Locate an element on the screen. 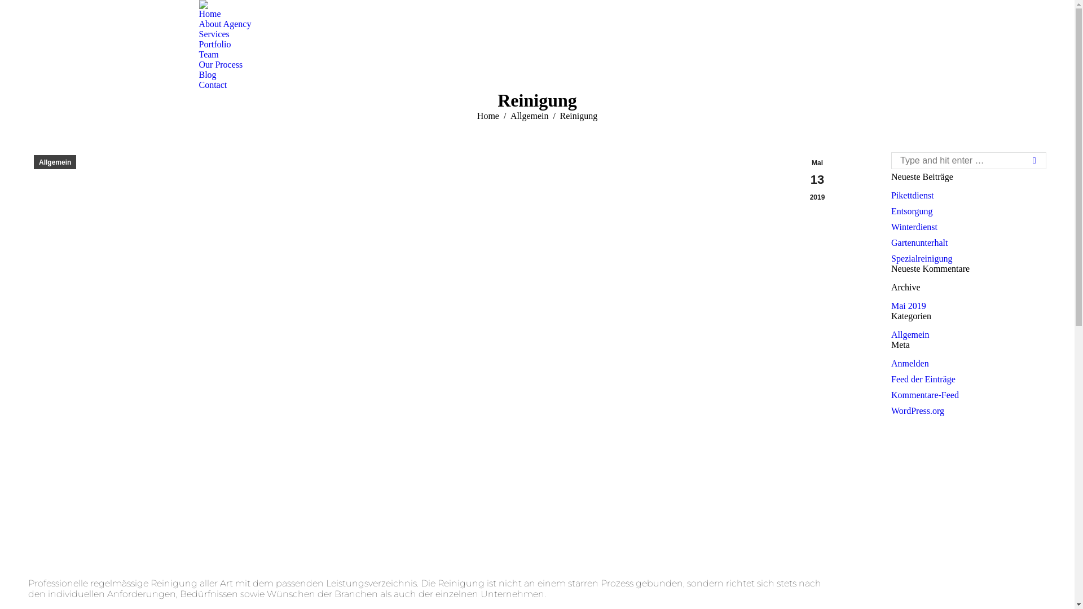 This screenshot has height=609, width=1083. Anmelden is located at coordinates (910, 364).